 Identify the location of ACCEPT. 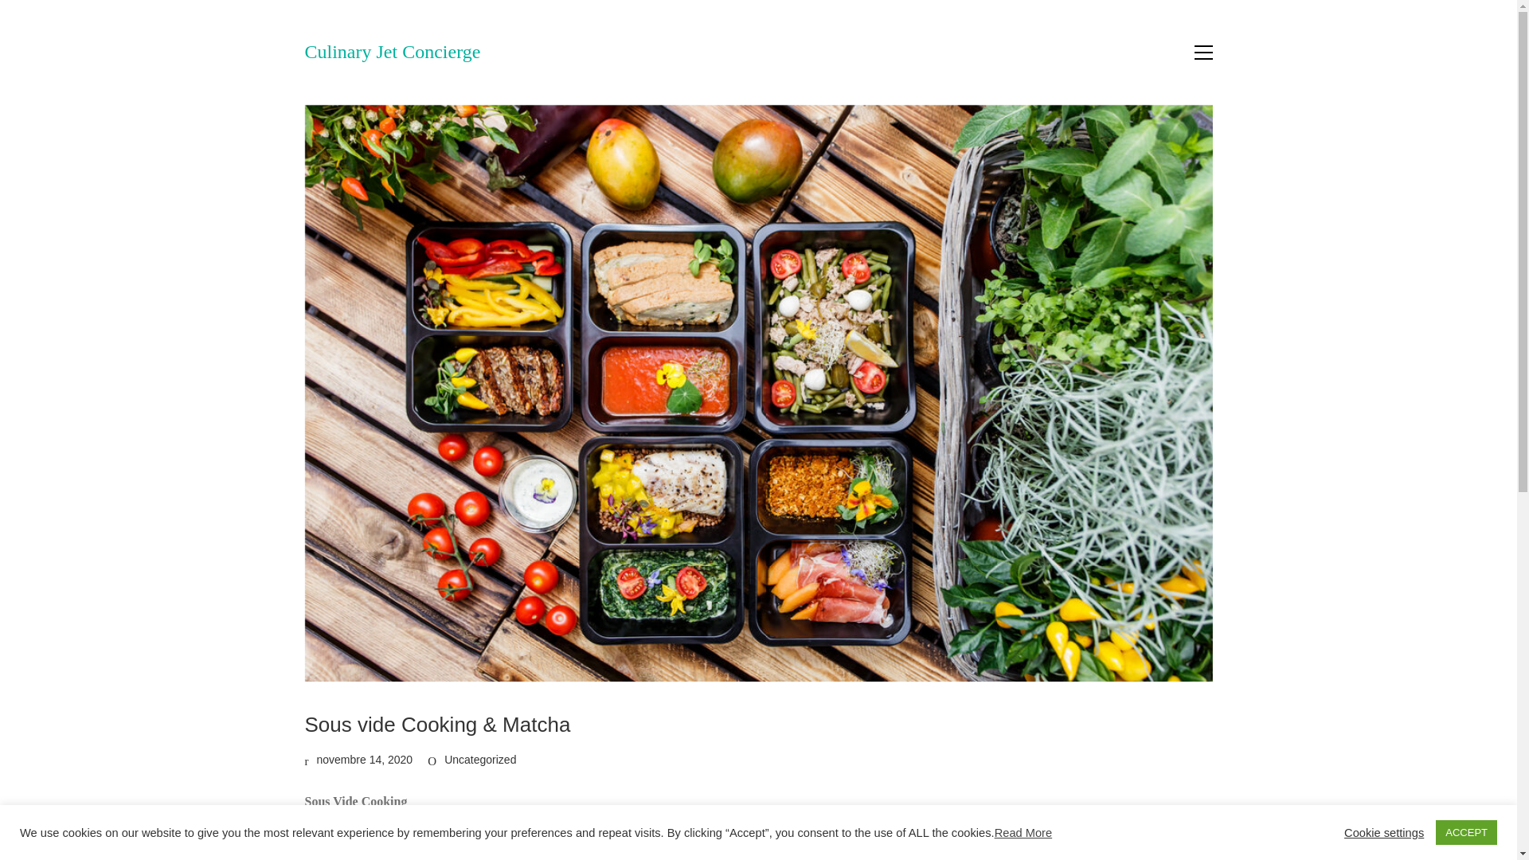
(1465, 832).